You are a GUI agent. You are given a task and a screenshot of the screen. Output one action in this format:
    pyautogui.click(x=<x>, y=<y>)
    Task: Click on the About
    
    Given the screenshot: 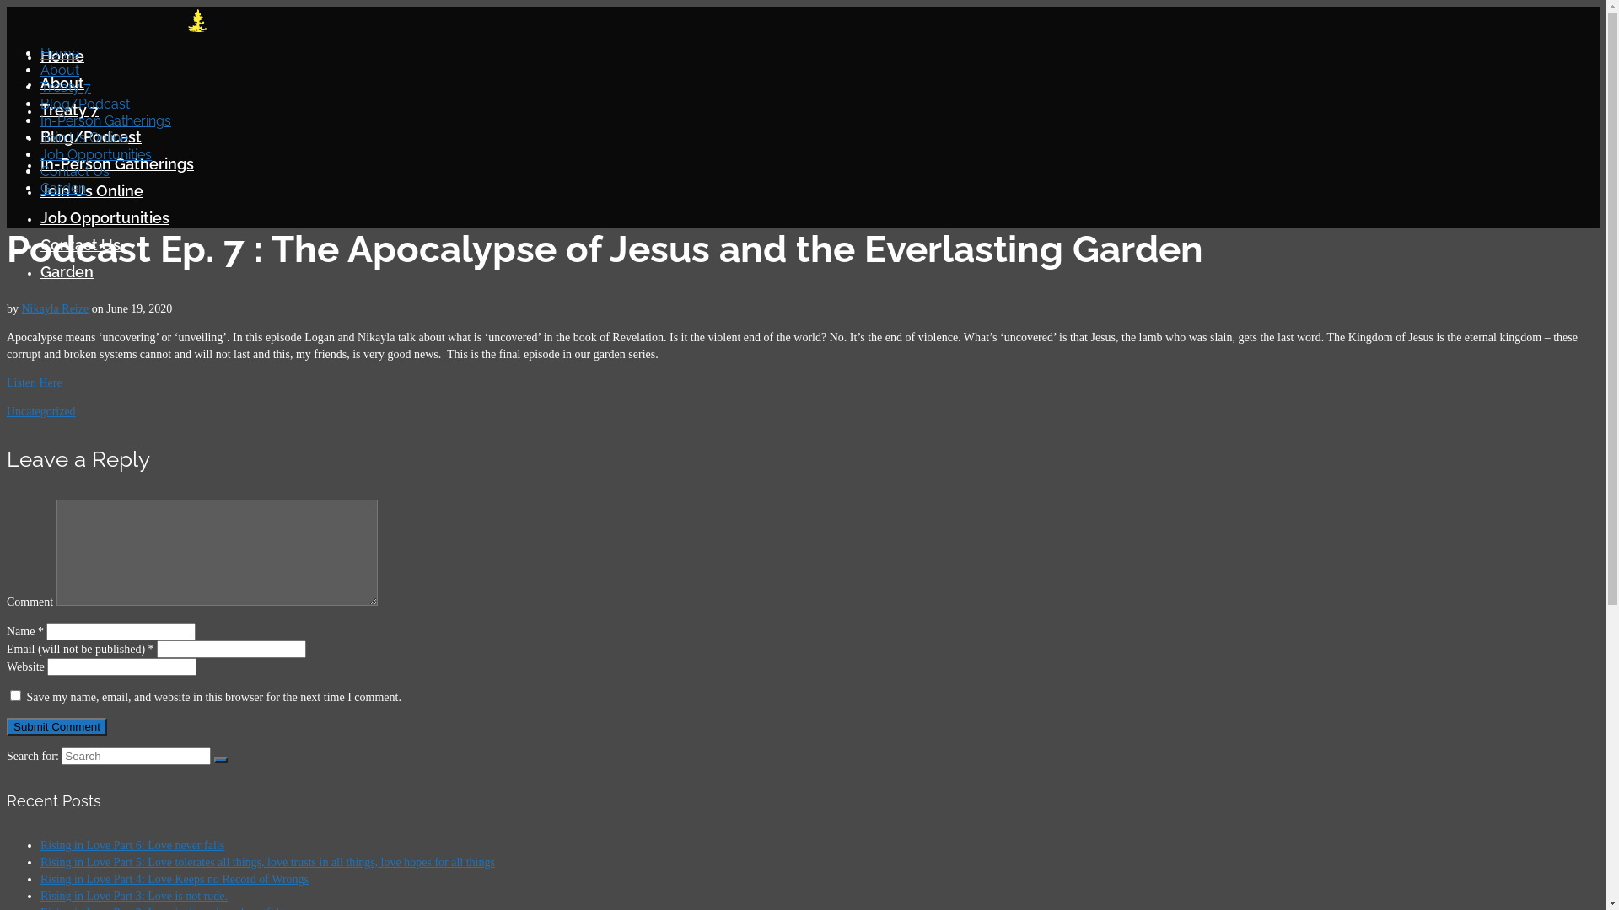 What is the action you would take?
    pyautogui.click(x=60, y=71)
    